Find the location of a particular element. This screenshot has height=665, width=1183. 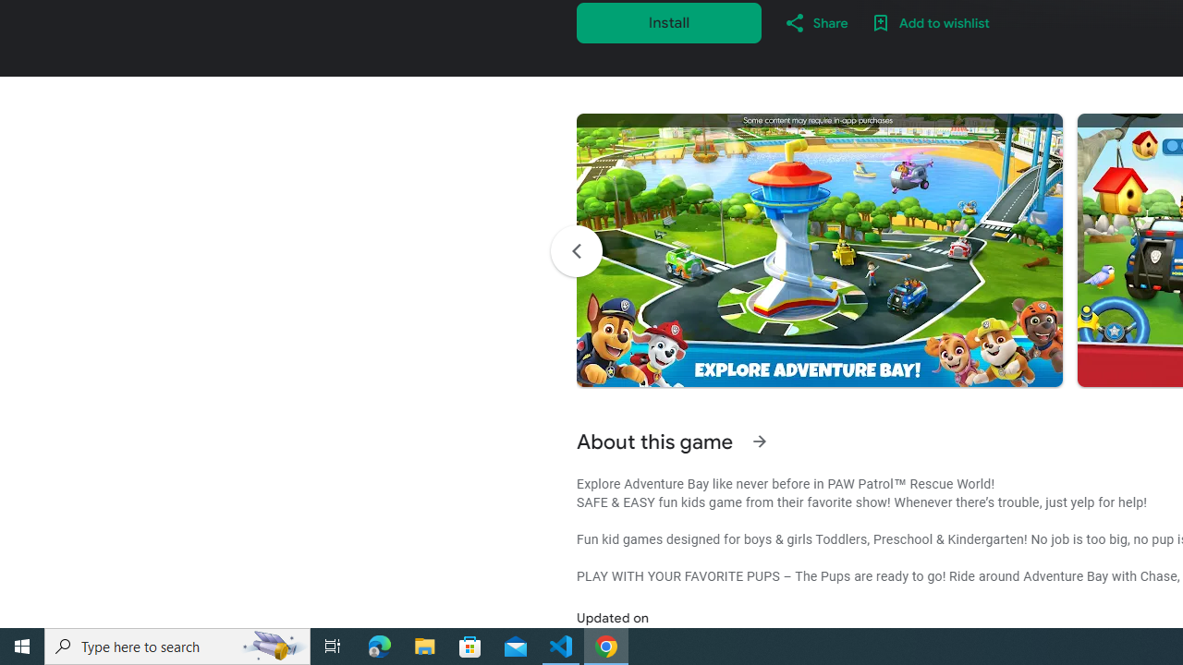

Add to wishlist is located at coordinates (930, 22).